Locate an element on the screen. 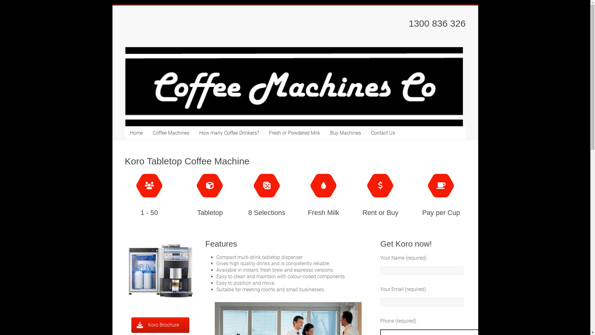 Image resolution: width=595 pixels, height=335 pixels. Buy Machines is located at coordinates (345, 133).